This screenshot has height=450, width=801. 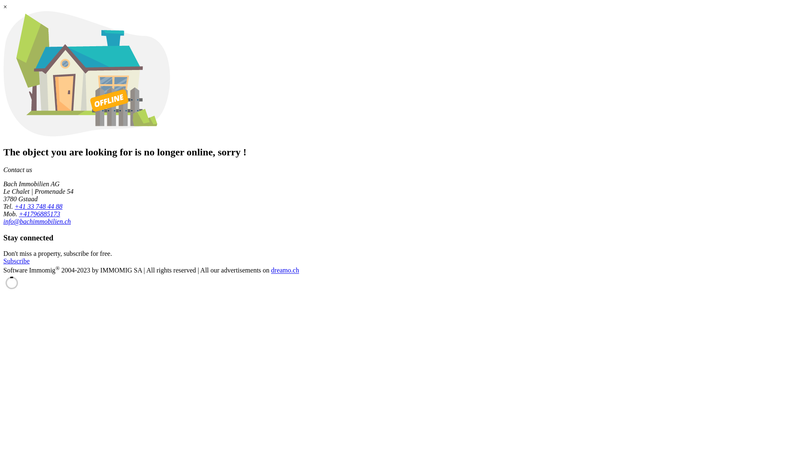 What do you see at coordinates (38, 207) in the screenshot?
I see `+41 33 748 44 88` at bounding box center [38, 207].